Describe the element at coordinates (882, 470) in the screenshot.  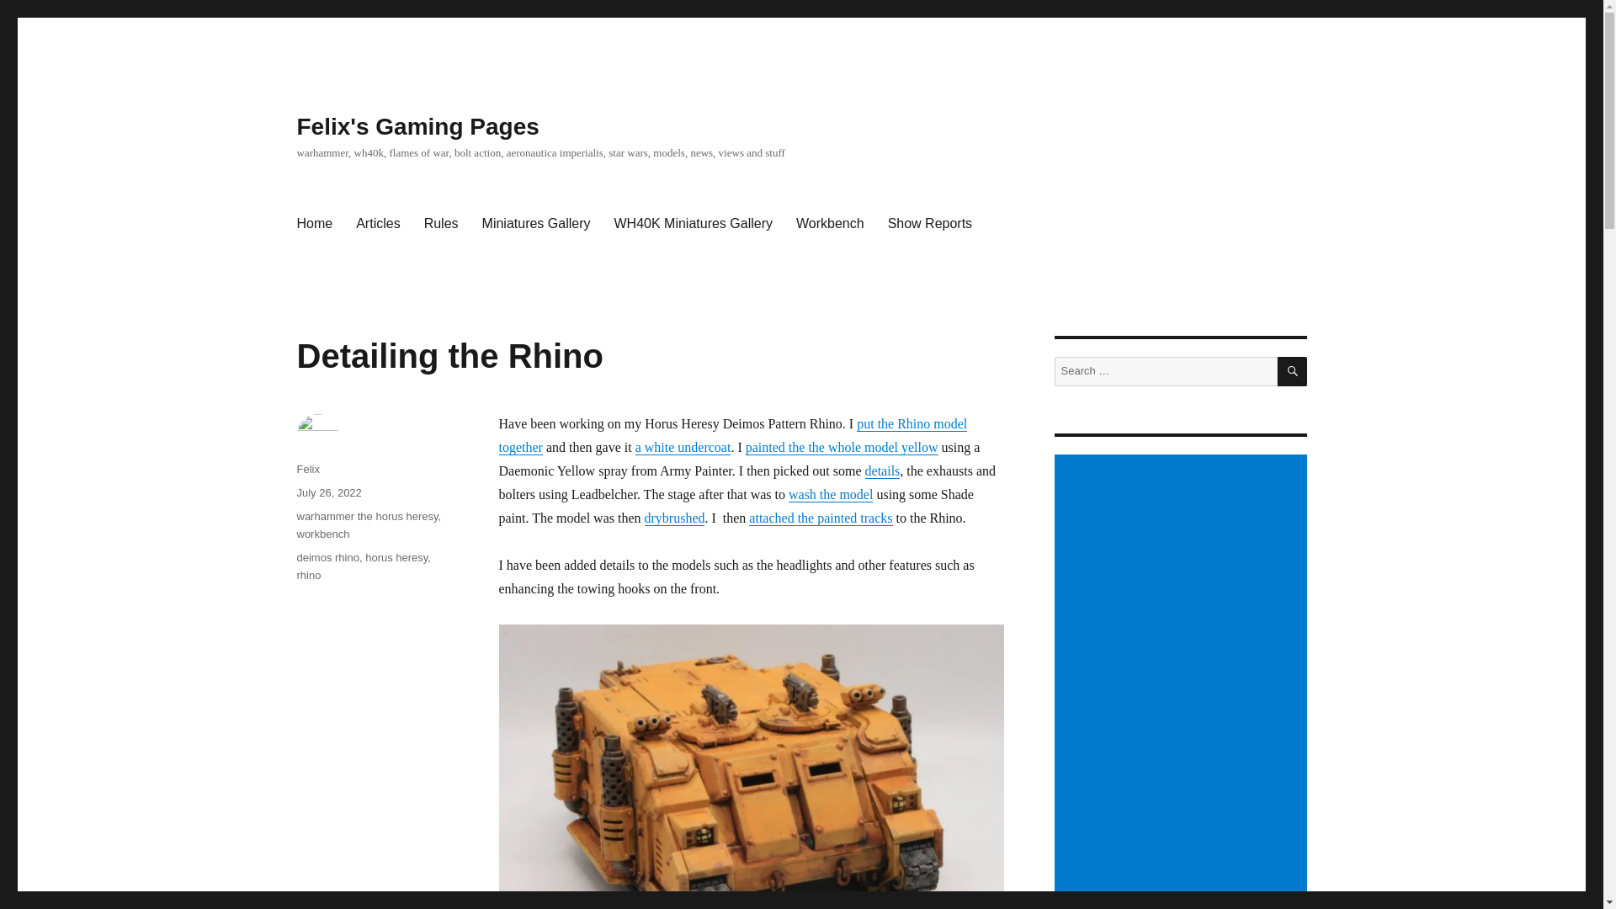
I see `details` at that location.